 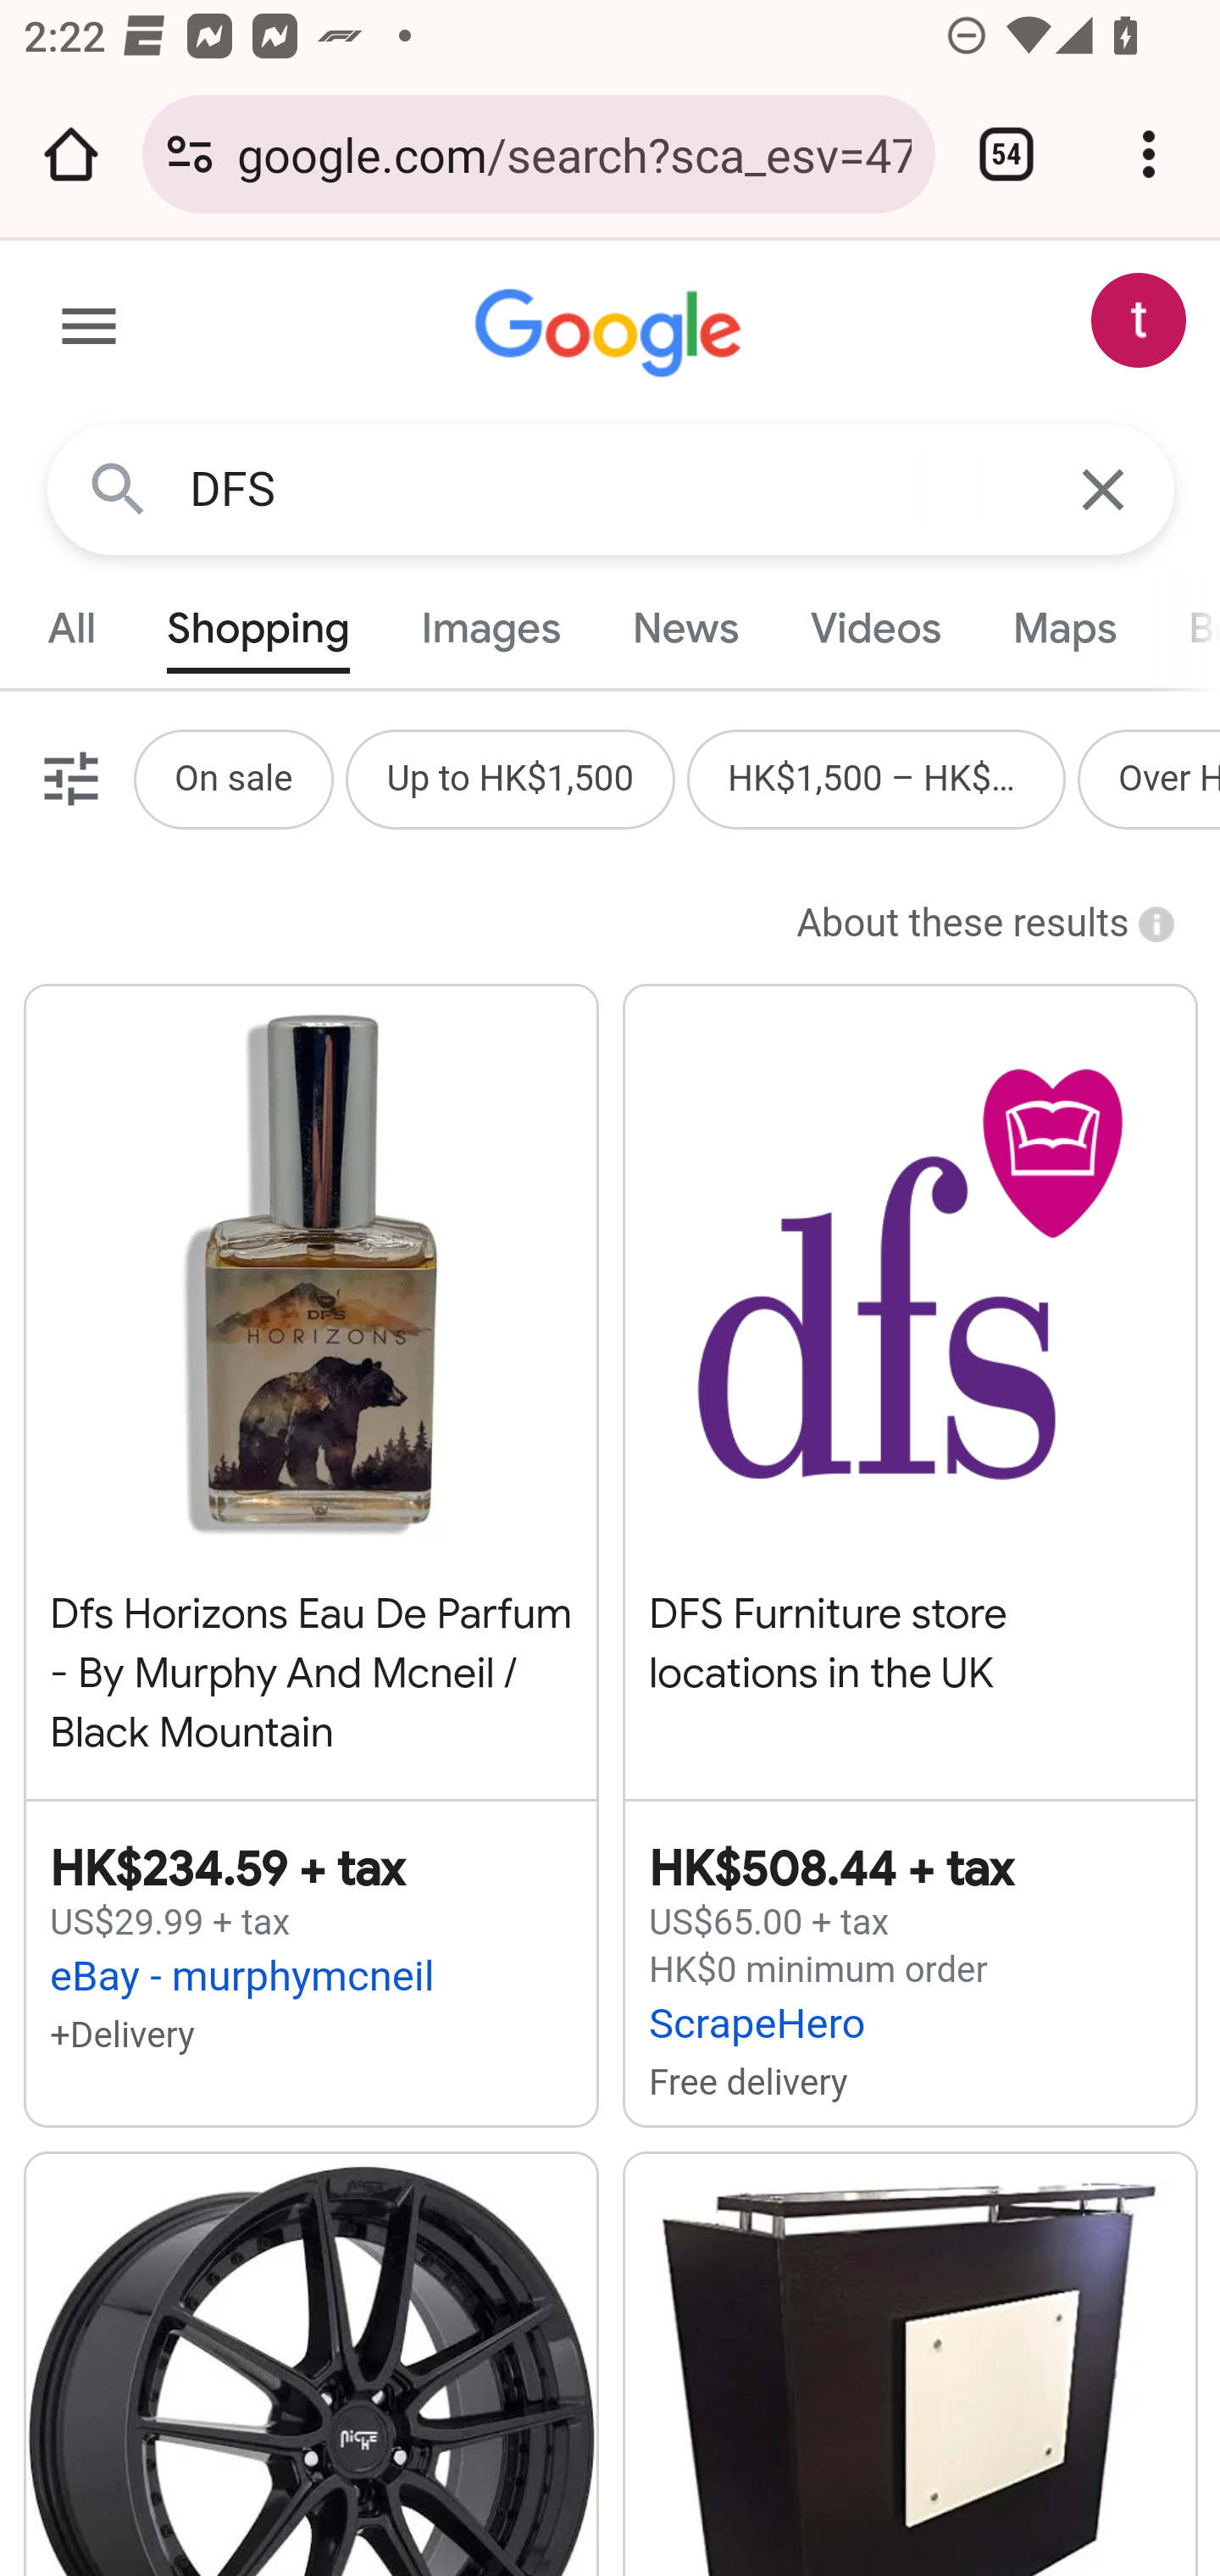 I want to click on Filters.0 filters applied., so click(x=68, y=778).